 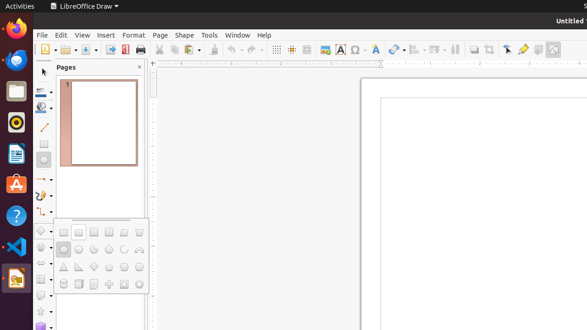 What do you see at coordinates (437, 49) in the screenshot?
I see `Arrange` at bounding box center [437, 49].